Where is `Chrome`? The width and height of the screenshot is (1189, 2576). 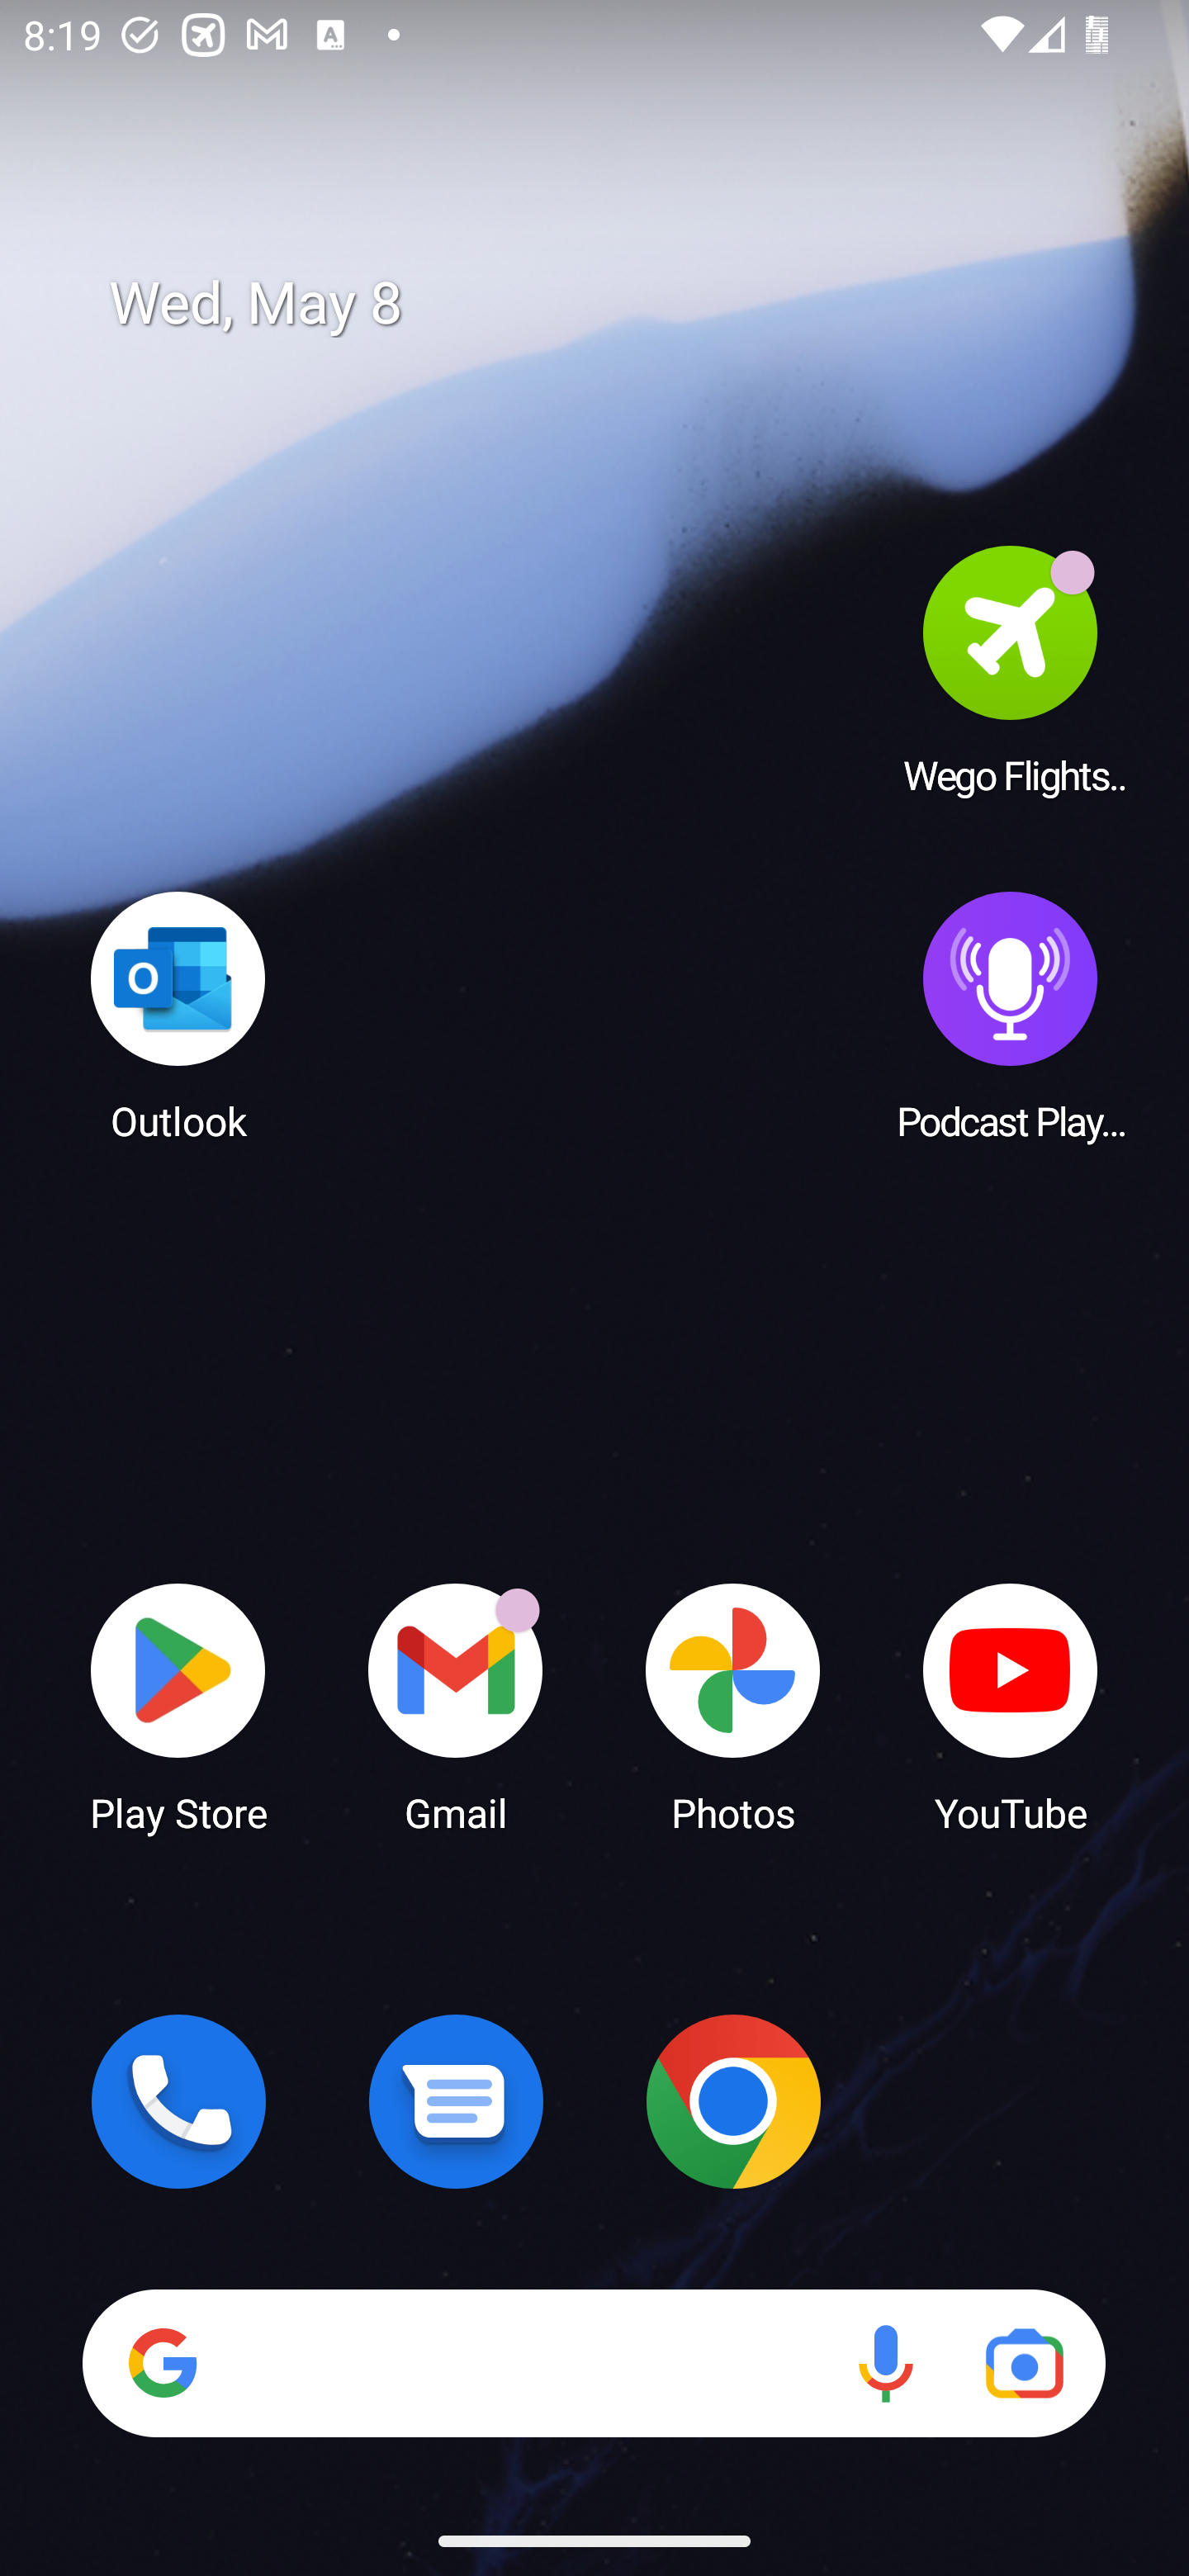 Chrome is located at coordinates (733, 2101).